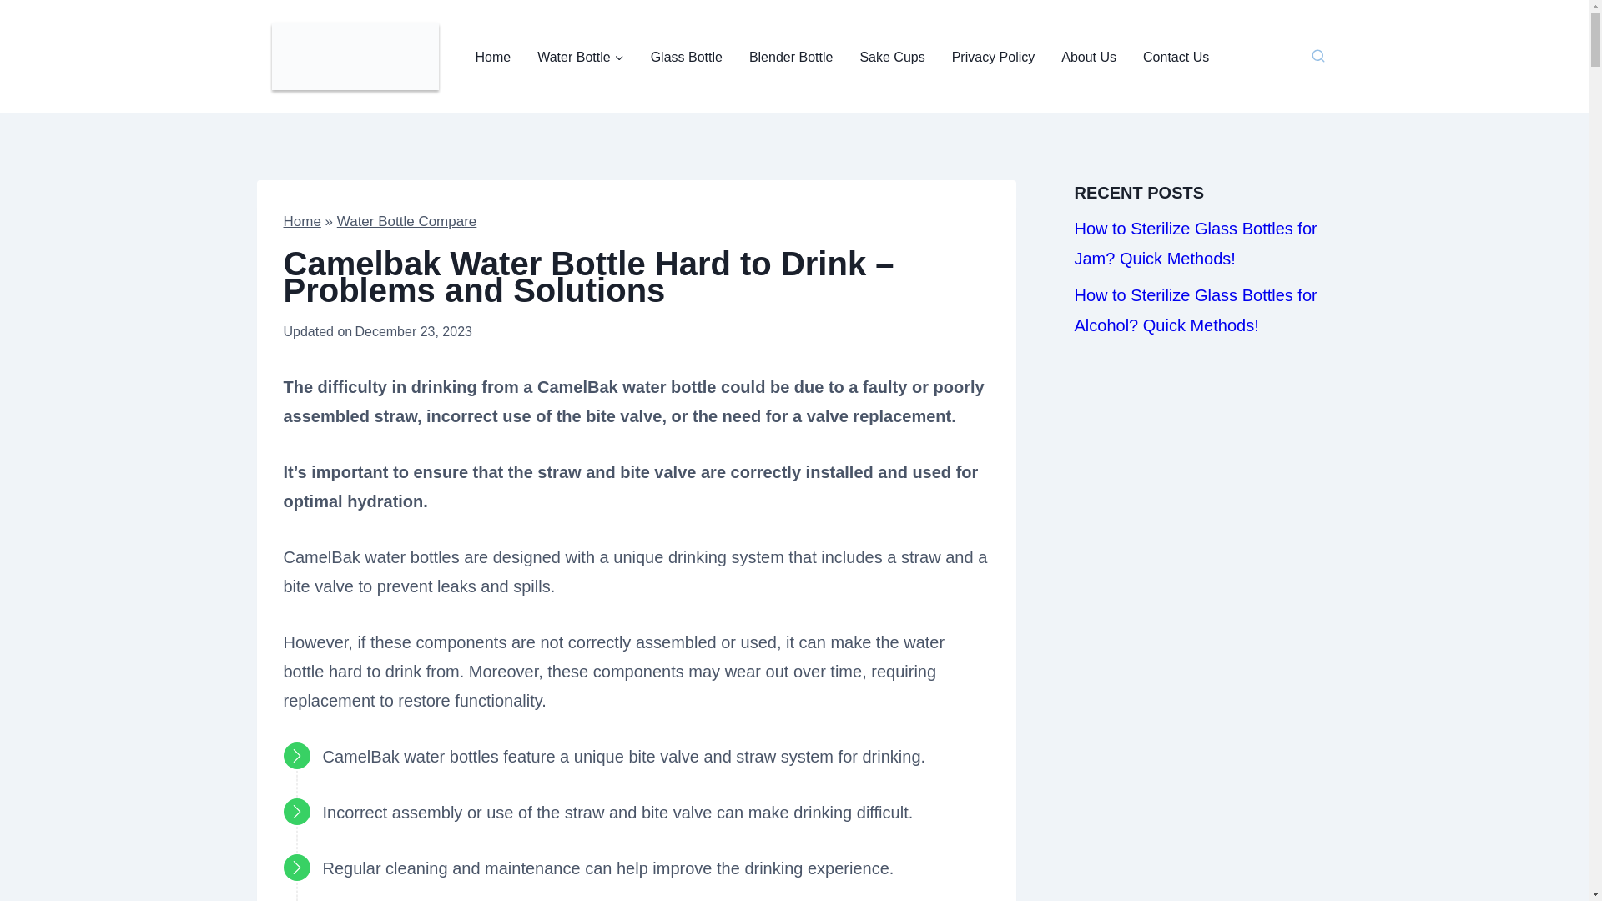 Image resolution: width=1602 pixels, height=901 pixels. I want to click on Home, so click(302, 221).